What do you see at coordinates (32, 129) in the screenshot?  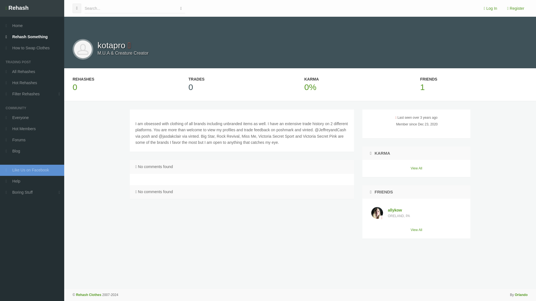 I see `Hot Members` at bounding box center [32, 129].